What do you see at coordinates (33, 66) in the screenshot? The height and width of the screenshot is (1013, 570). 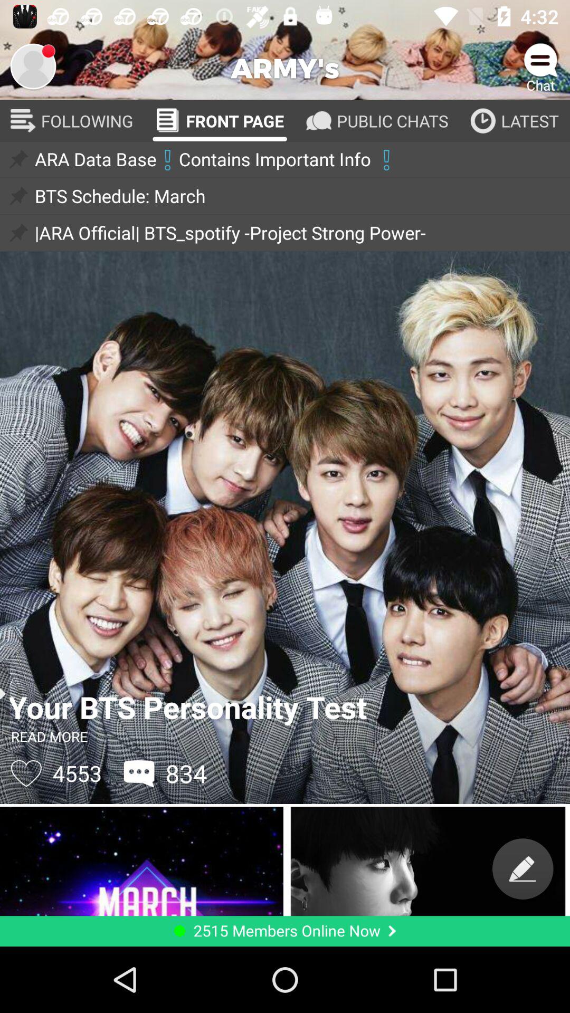 I see `choose the selection` at bounding box center [33, 66].